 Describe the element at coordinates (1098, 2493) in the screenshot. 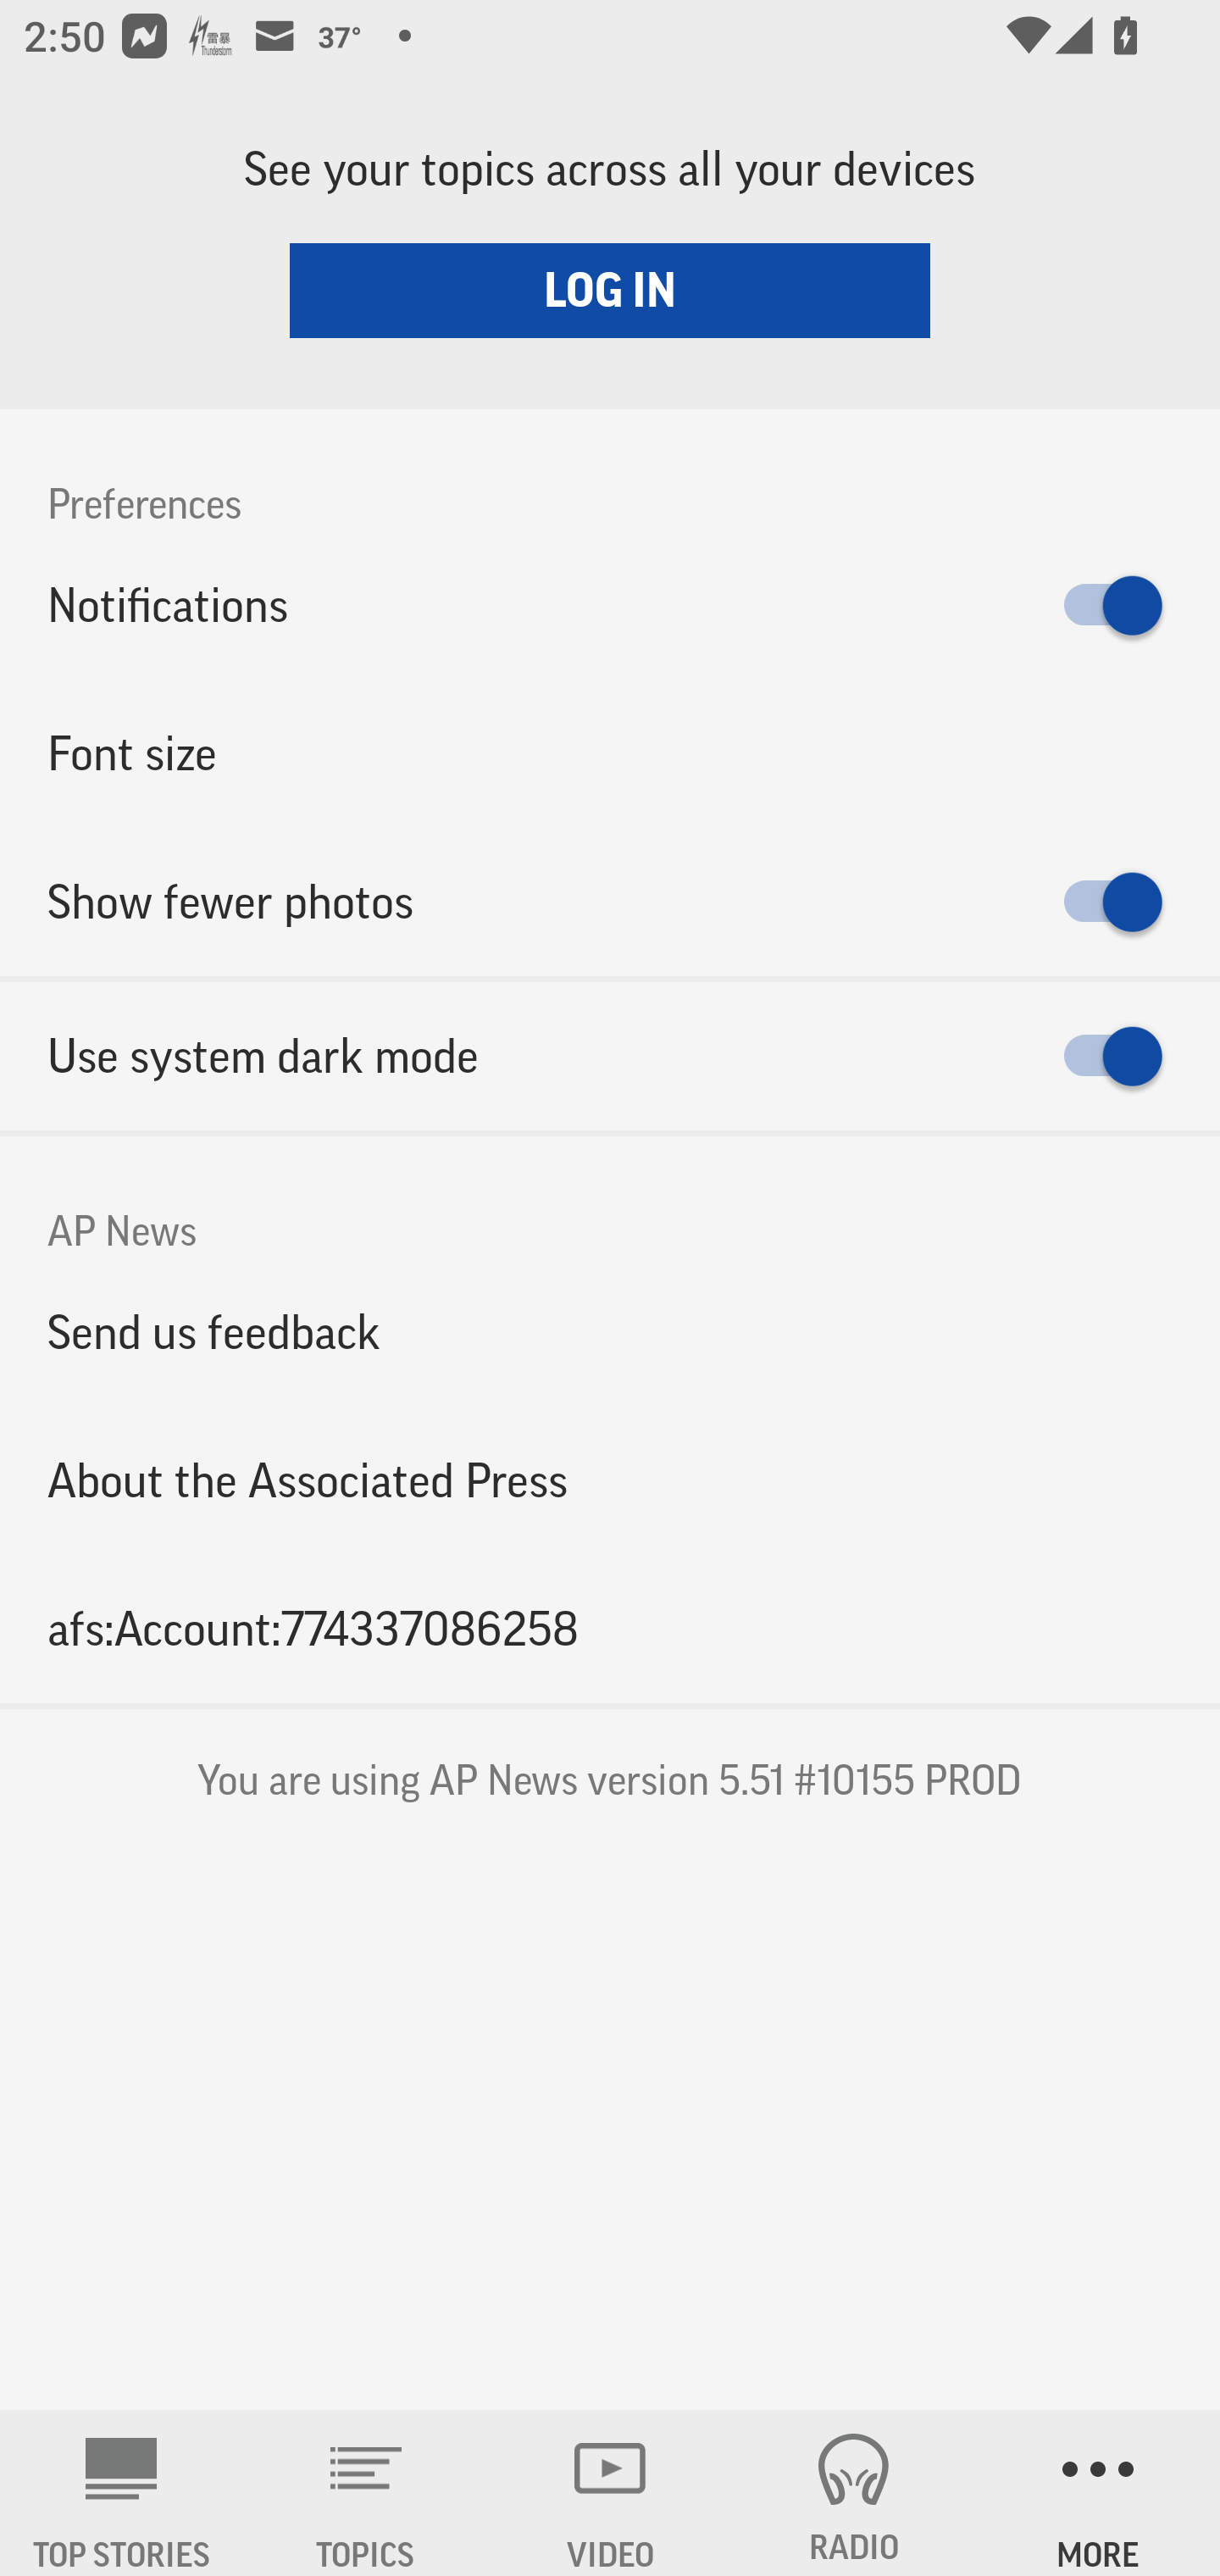

I see `MORE` at that location.